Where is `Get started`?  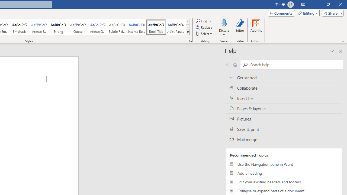
Get started is located at coordinates (284, 77).